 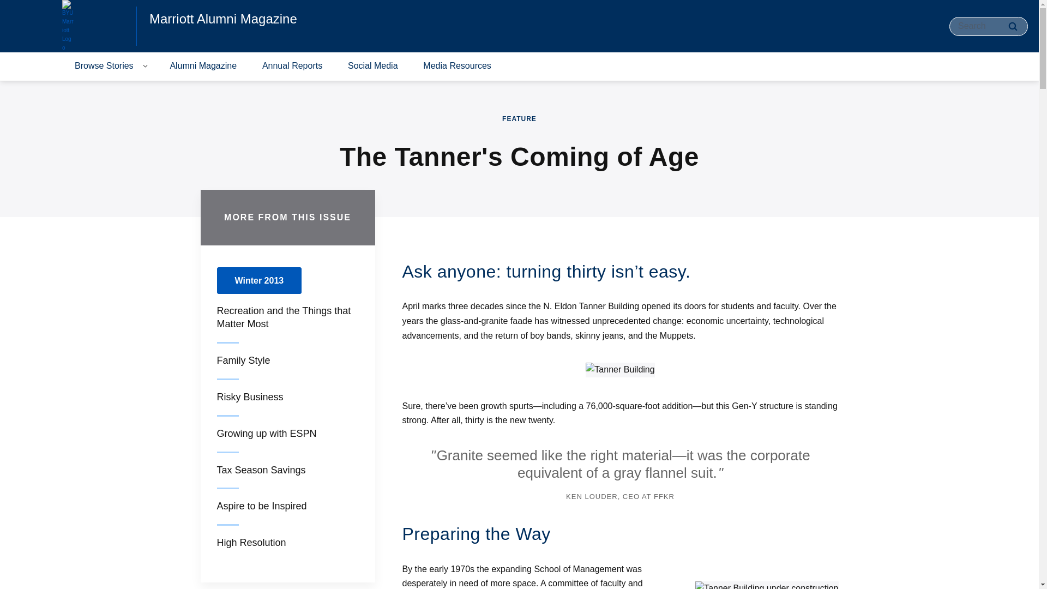 What do you see at coordinates (203, 67) in the screenshot?
I see `Alumni Magazine` at bounding box center [203, 67].